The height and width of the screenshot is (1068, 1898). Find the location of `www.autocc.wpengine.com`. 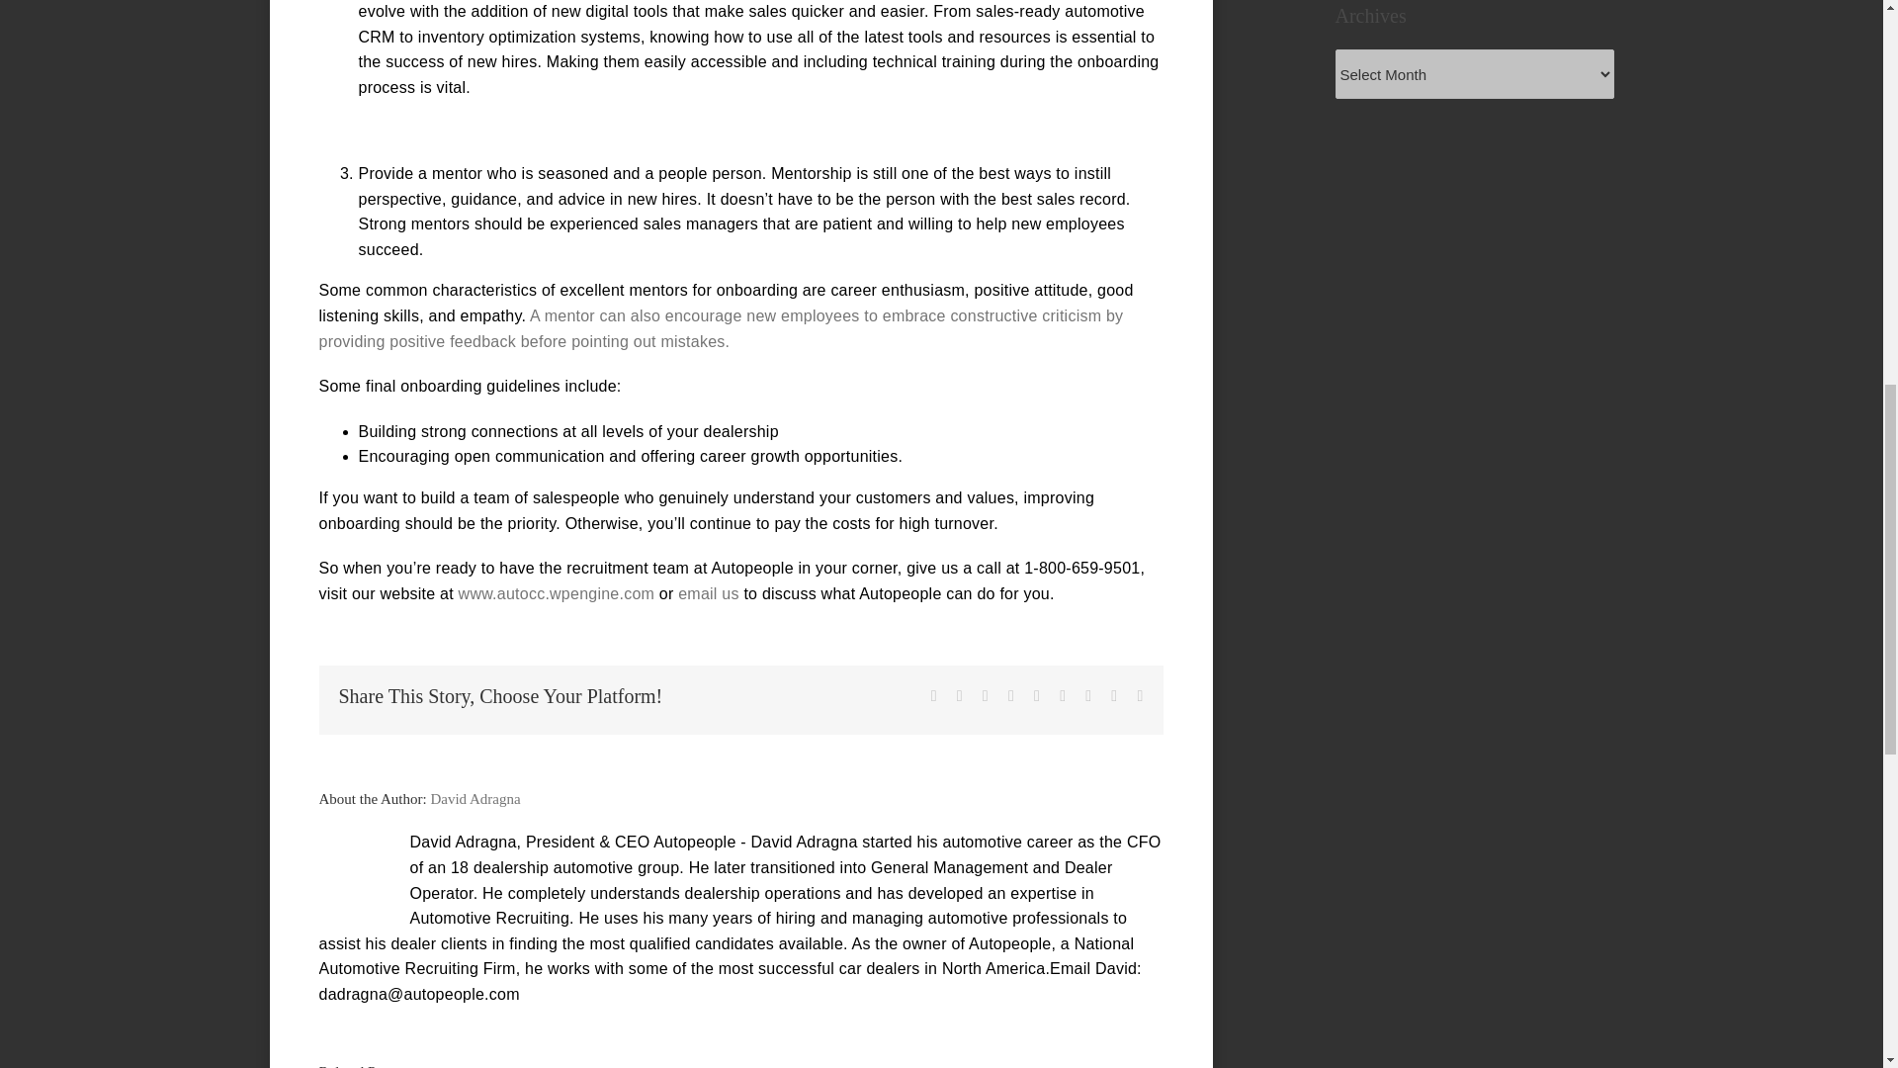

www.autocc.wpengine.com is located at coordinates (557, 593).